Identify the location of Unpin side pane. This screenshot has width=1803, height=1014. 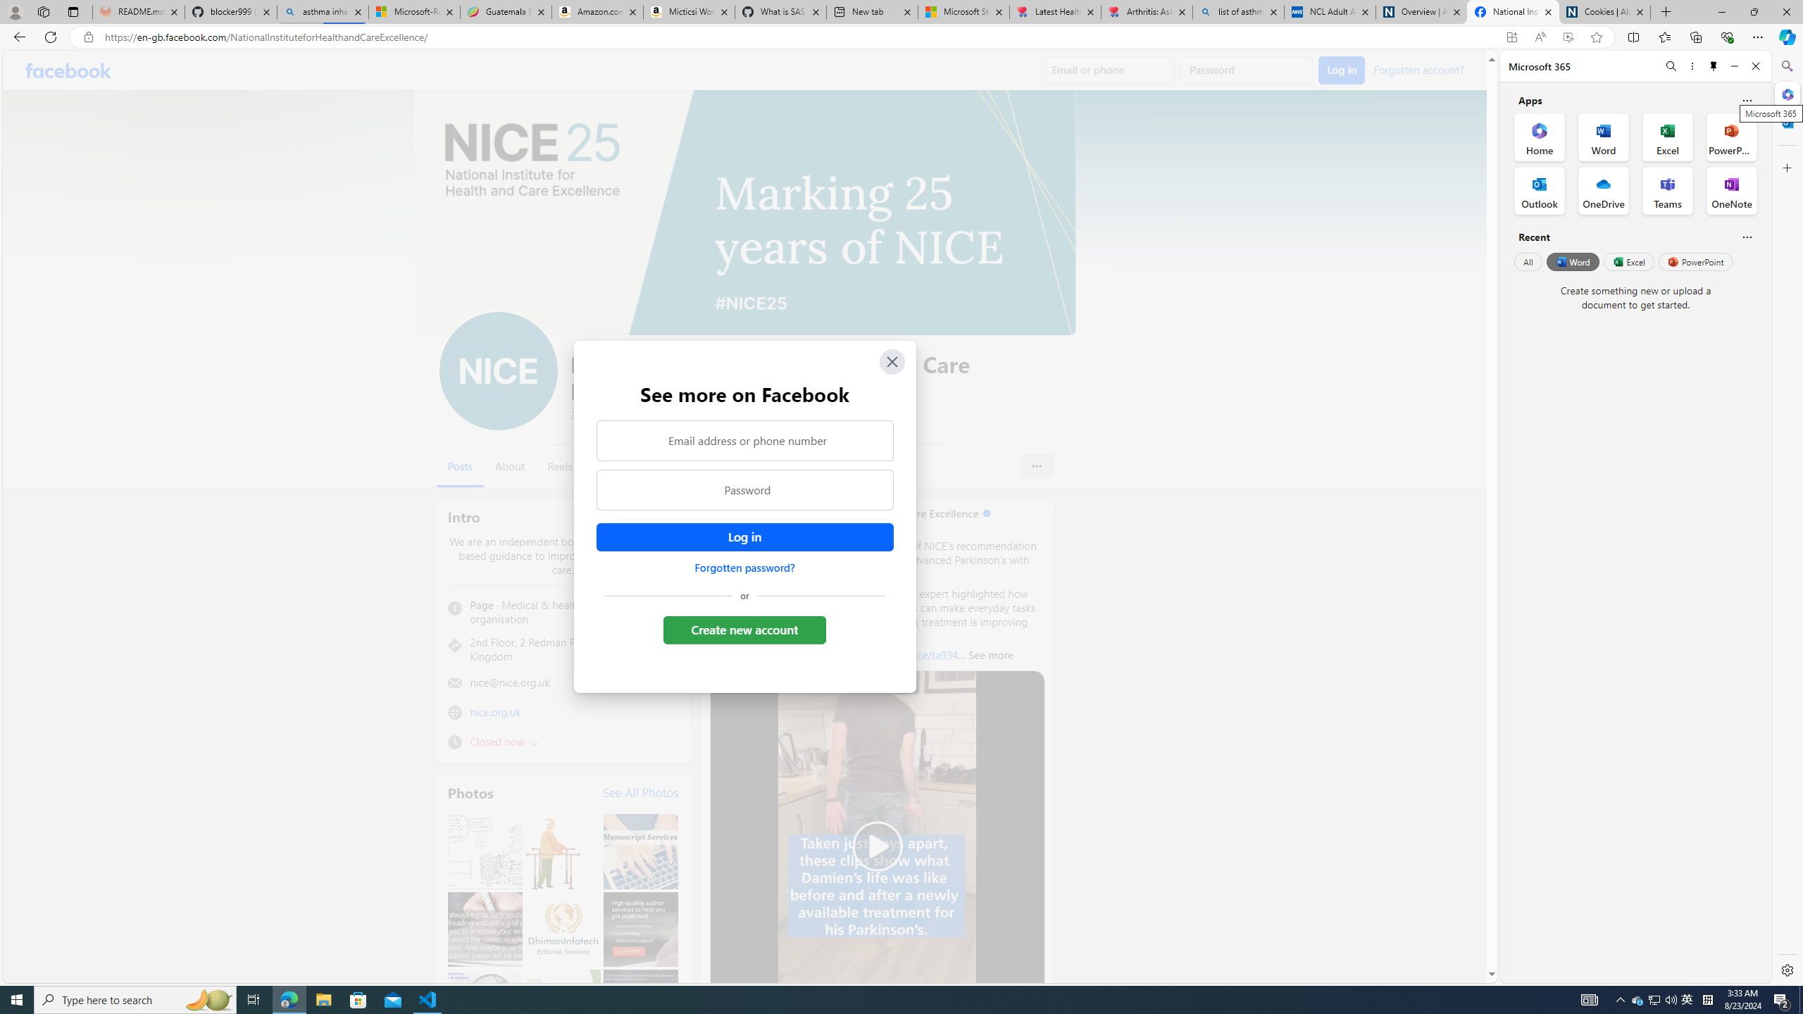
(1714, 66).